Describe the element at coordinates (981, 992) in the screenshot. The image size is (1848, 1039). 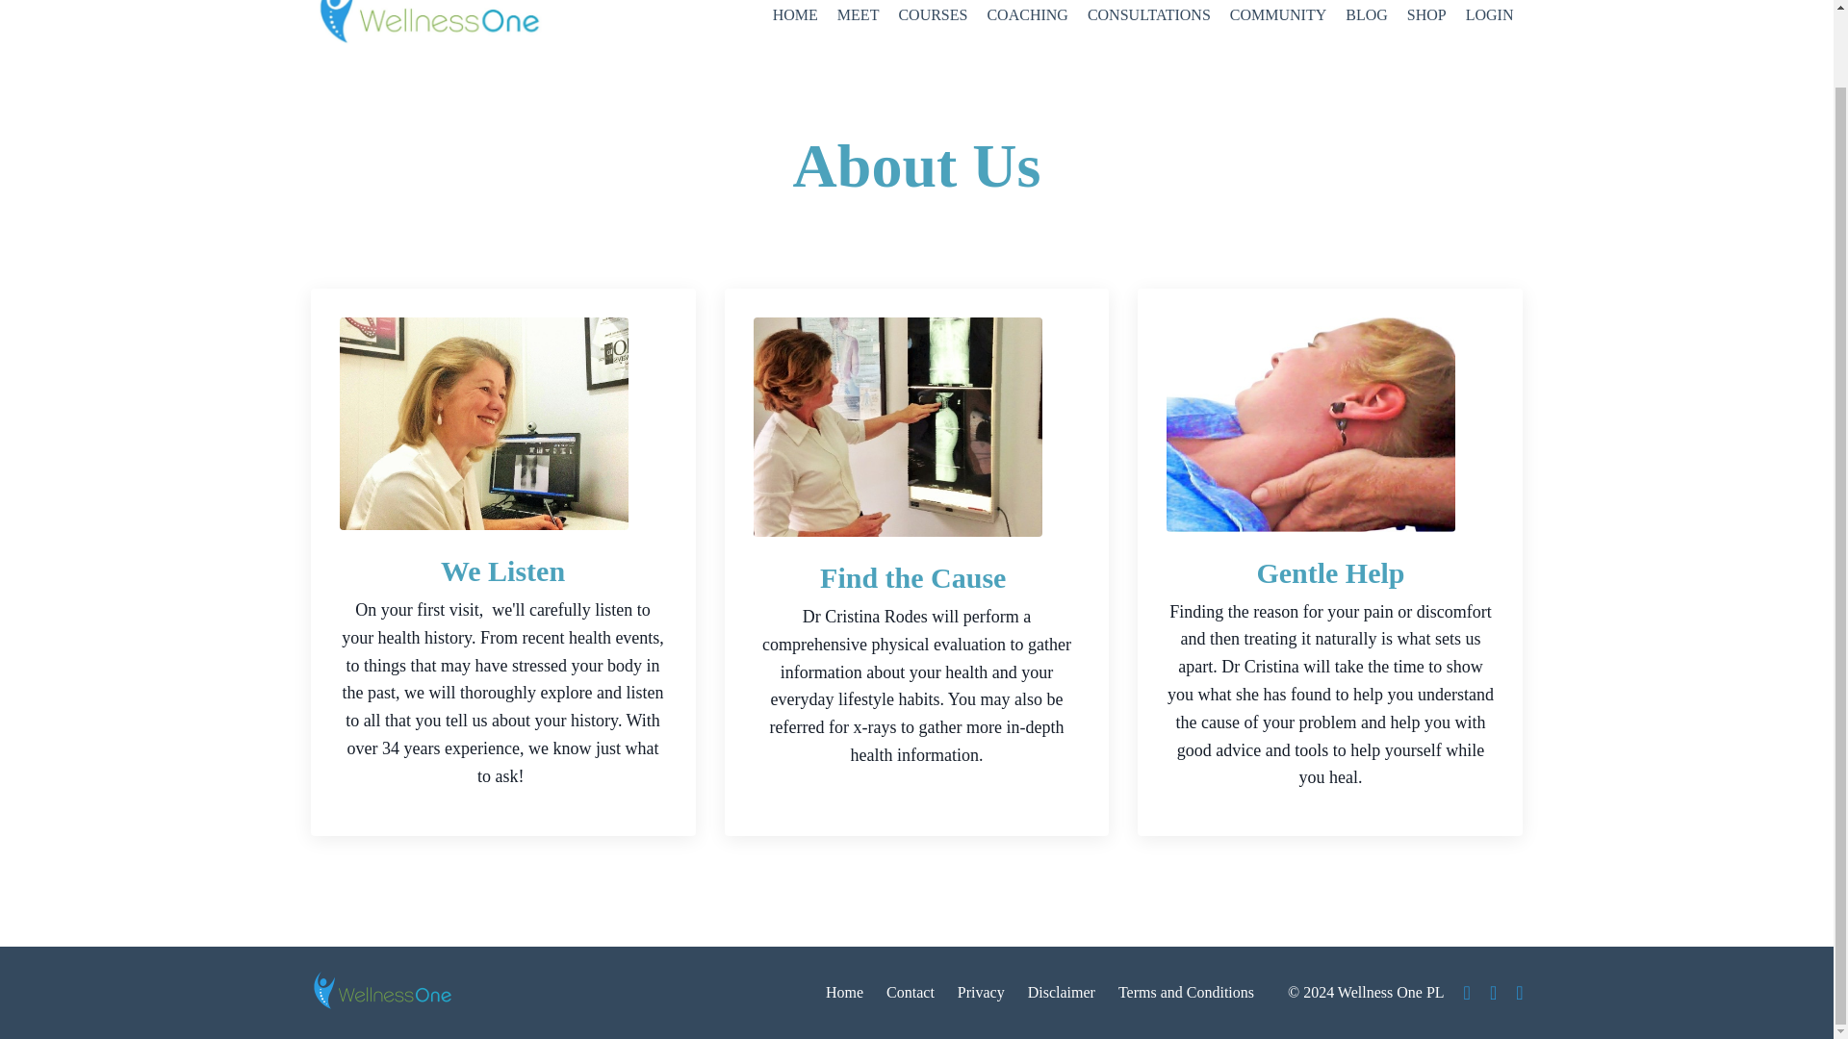
I see `Privacy` at that location.